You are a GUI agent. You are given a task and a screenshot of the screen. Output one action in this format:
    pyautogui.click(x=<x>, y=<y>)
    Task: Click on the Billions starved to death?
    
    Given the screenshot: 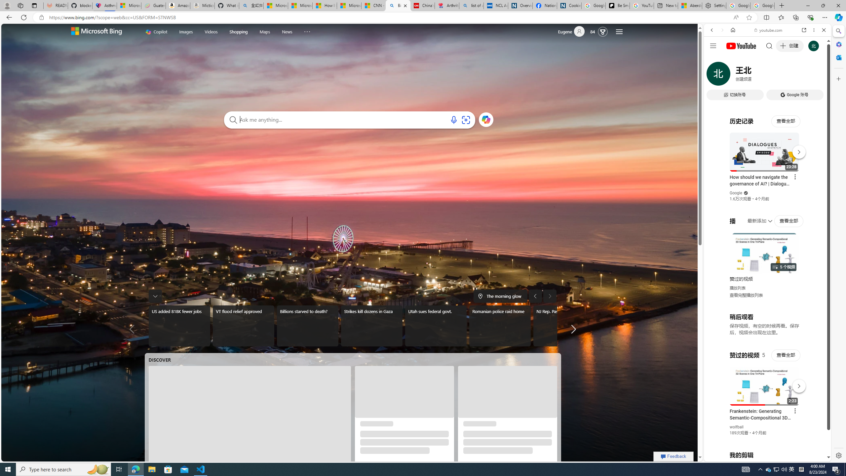 What is the action you would take?
    pyautogui.click(x=307, y=326)
    